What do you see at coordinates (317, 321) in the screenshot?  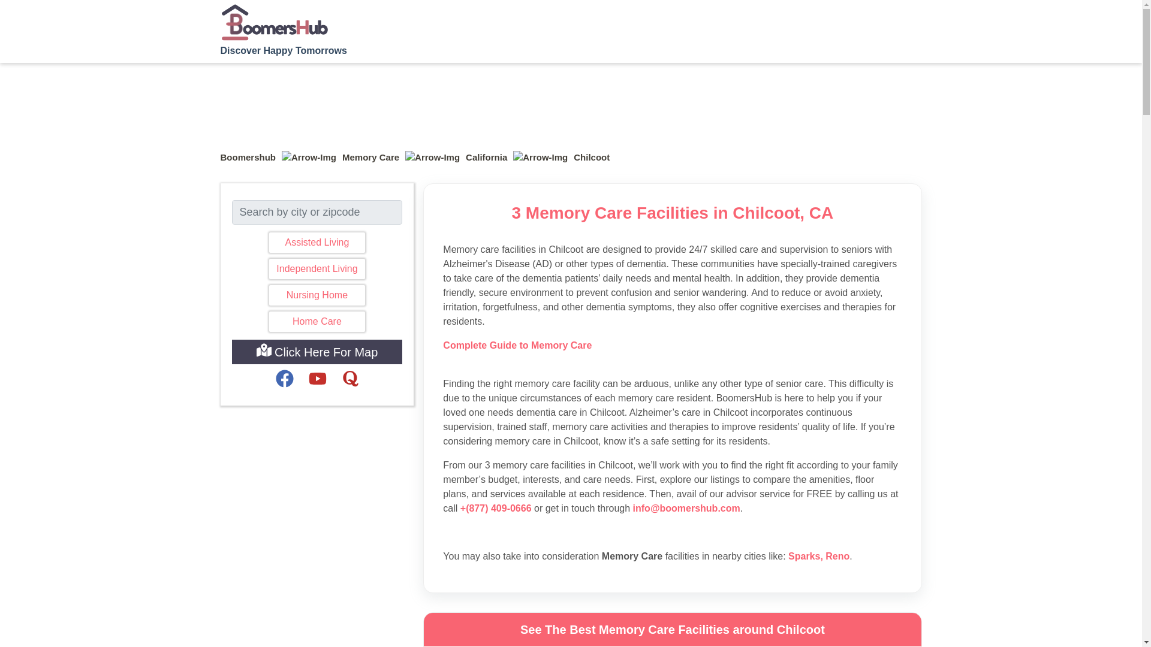 I see `Home Care` at bounding box center [317, 321].